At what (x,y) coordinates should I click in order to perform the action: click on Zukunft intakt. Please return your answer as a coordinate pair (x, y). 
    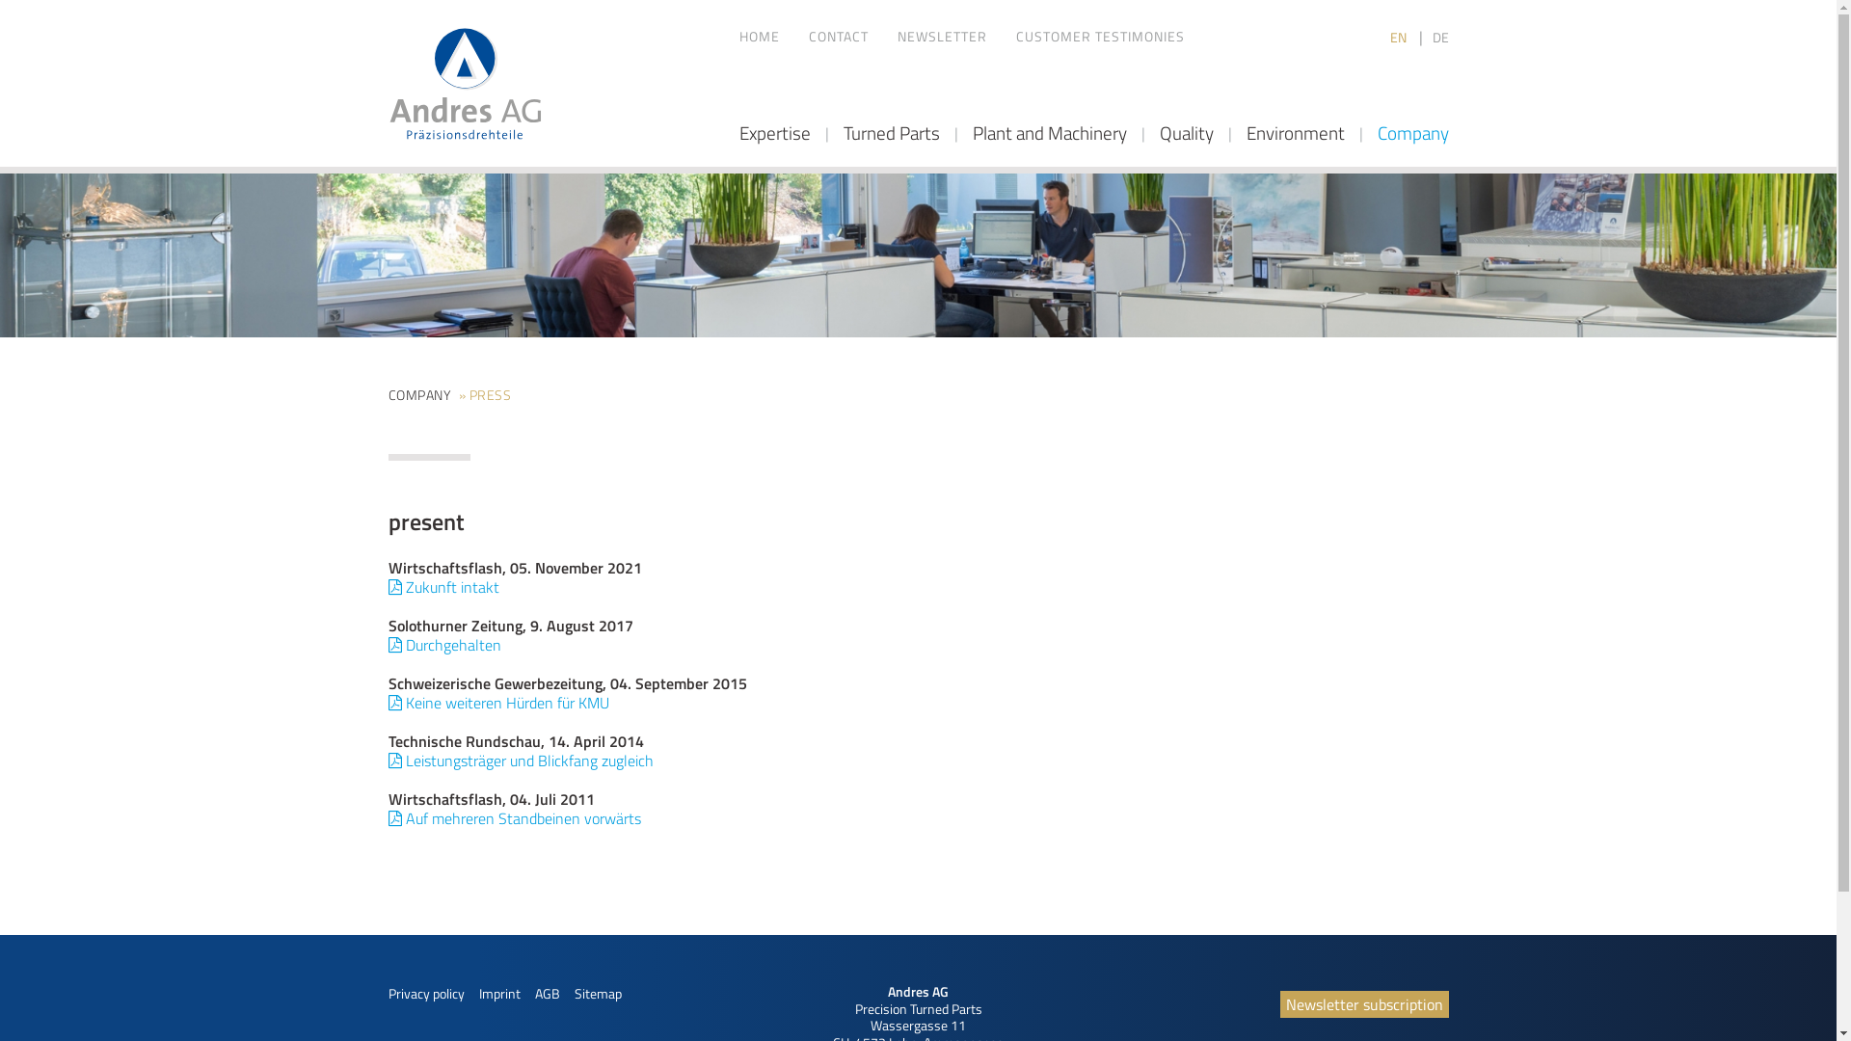
    Looking at the image, I should click on (443, 587).